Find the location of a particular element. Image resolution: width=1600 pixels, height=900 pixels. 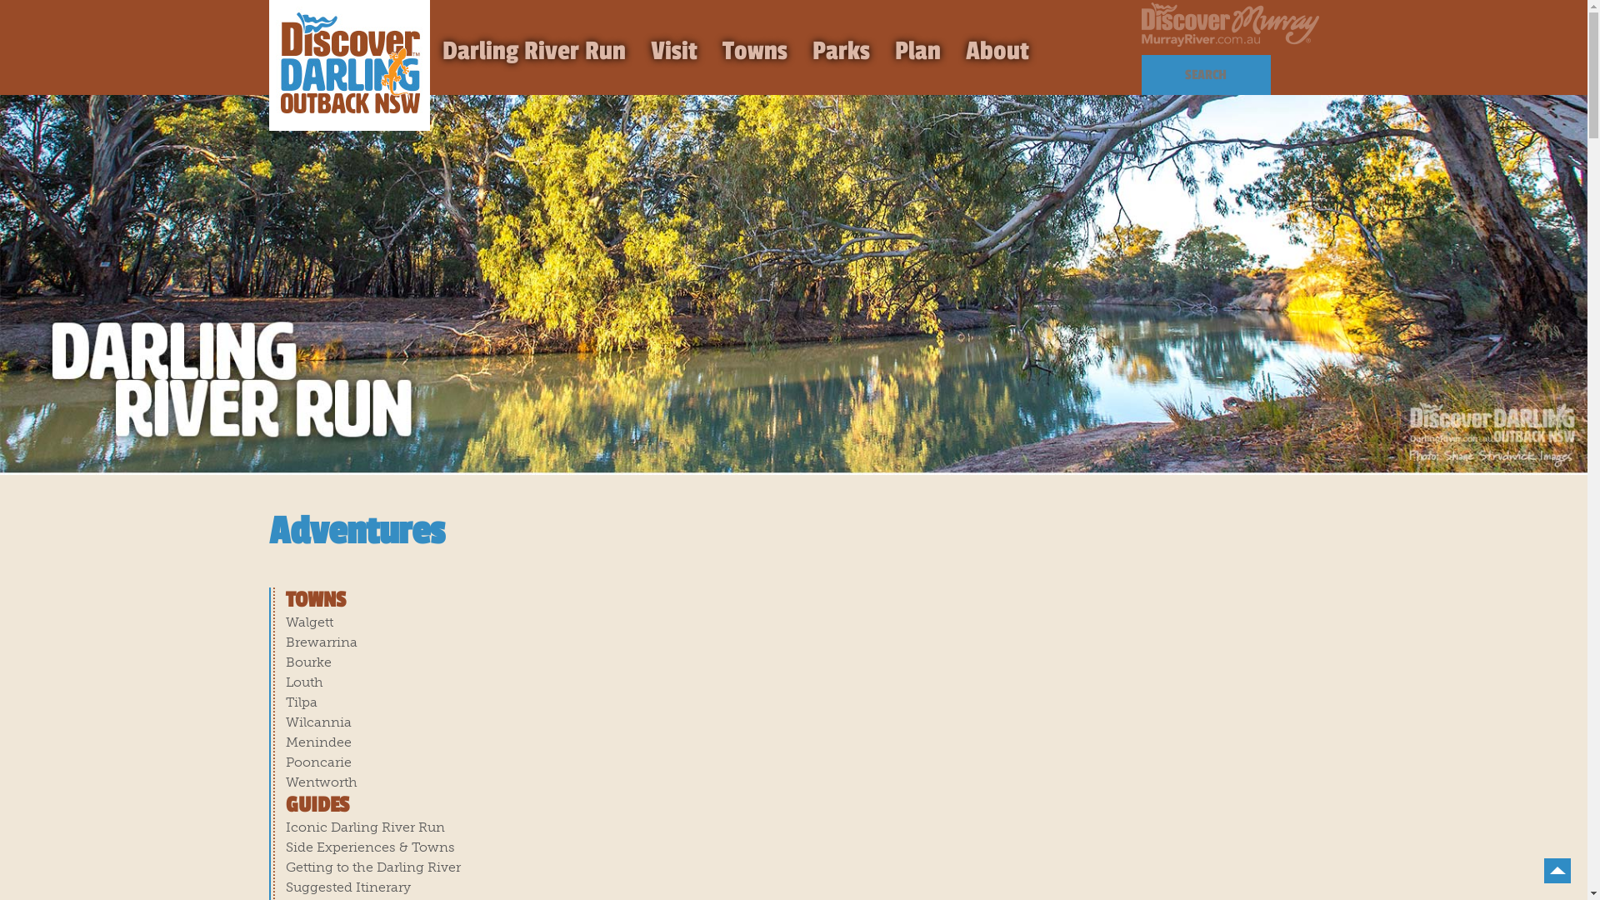

Bourke is located at coordinates (308, 662).